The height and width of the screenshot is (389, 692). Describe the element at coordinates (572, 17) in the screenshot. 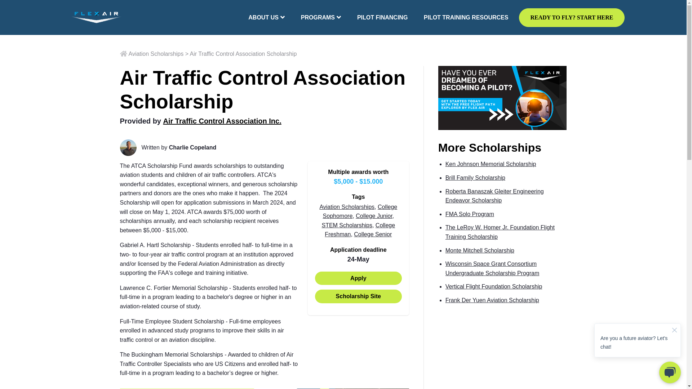

I see `READY TO FLY? START HERE` at that location.